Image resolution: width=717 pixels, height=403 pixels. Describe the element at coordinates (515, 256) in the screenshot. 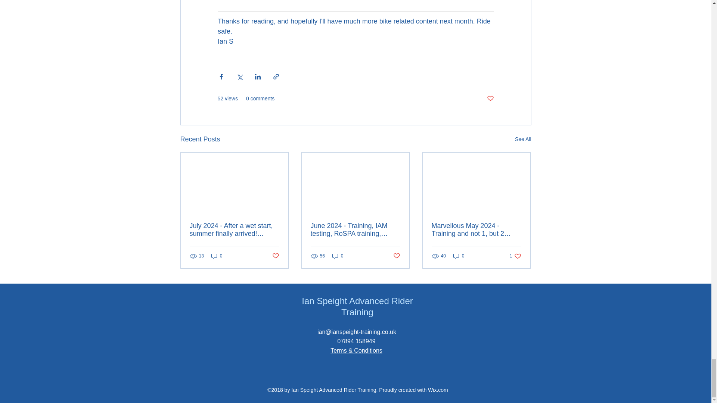

I see `See All` at that location.